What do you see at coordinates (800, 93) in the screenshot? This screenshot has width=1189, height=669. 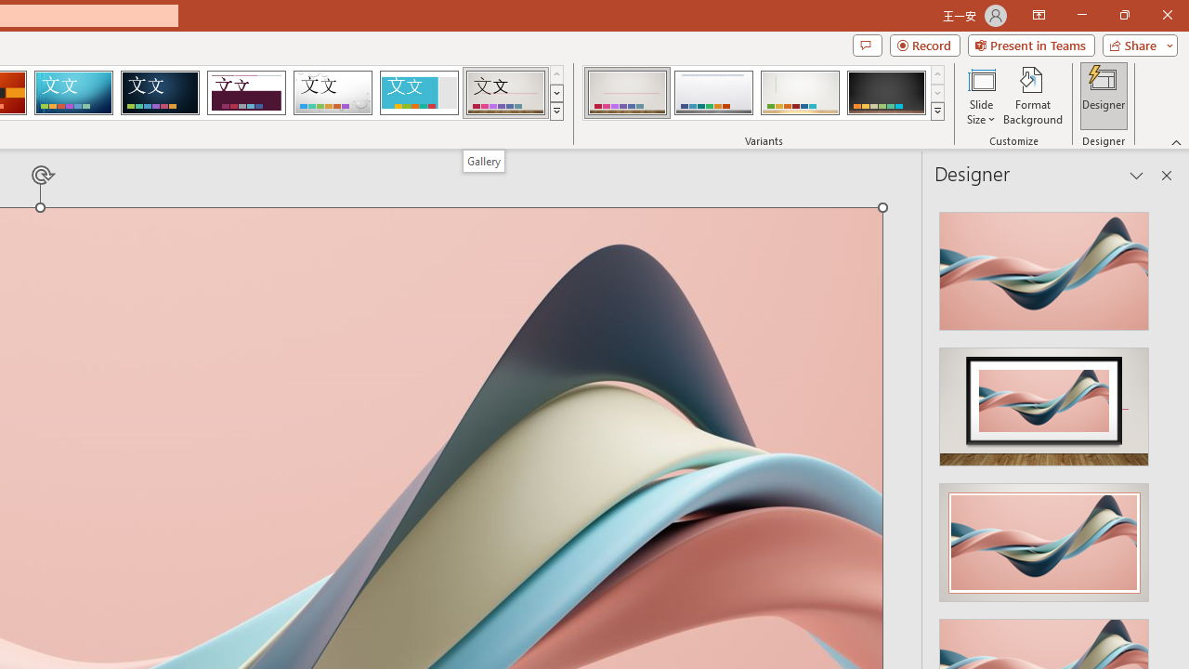 I see `Gallery Variant 3` at bounding box center [800, 93].